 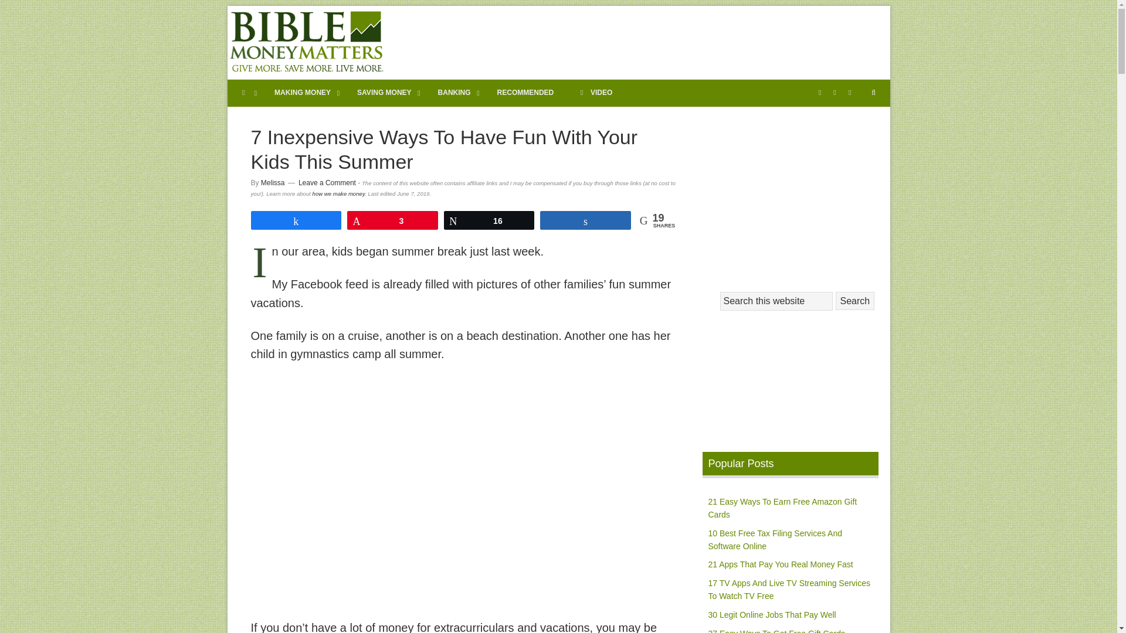 I want to click on Bible Money Matters Home, so click(x=245, y=93).